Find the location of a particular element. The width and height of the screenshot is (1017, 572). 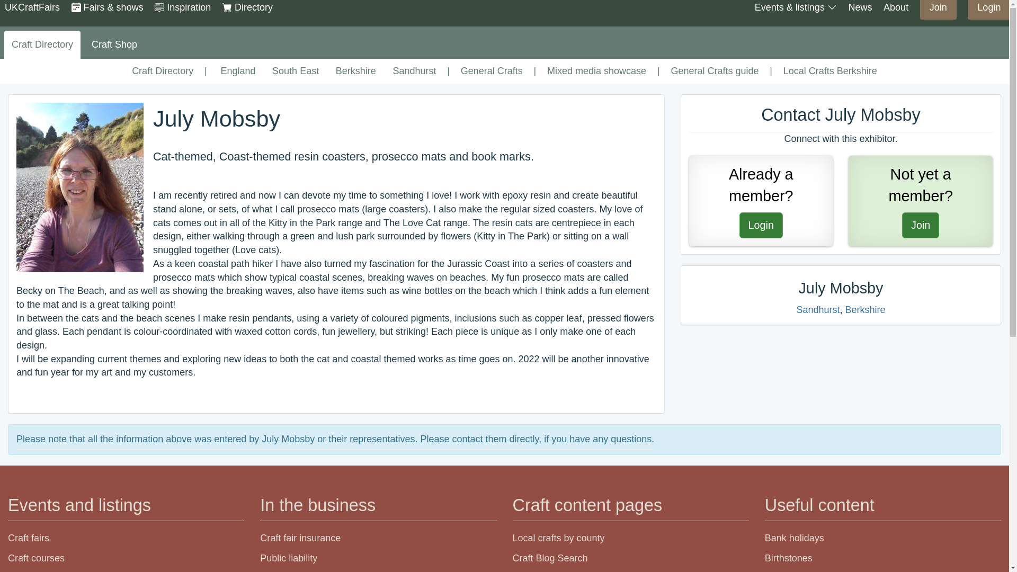

UKCraftFairs is located at coordinates (939, 10).